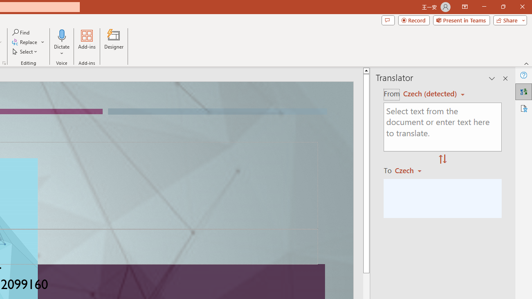 This screenshot has height=299, width=532. I want to click on Swap "from" and "to" languages., so click(443, 159).